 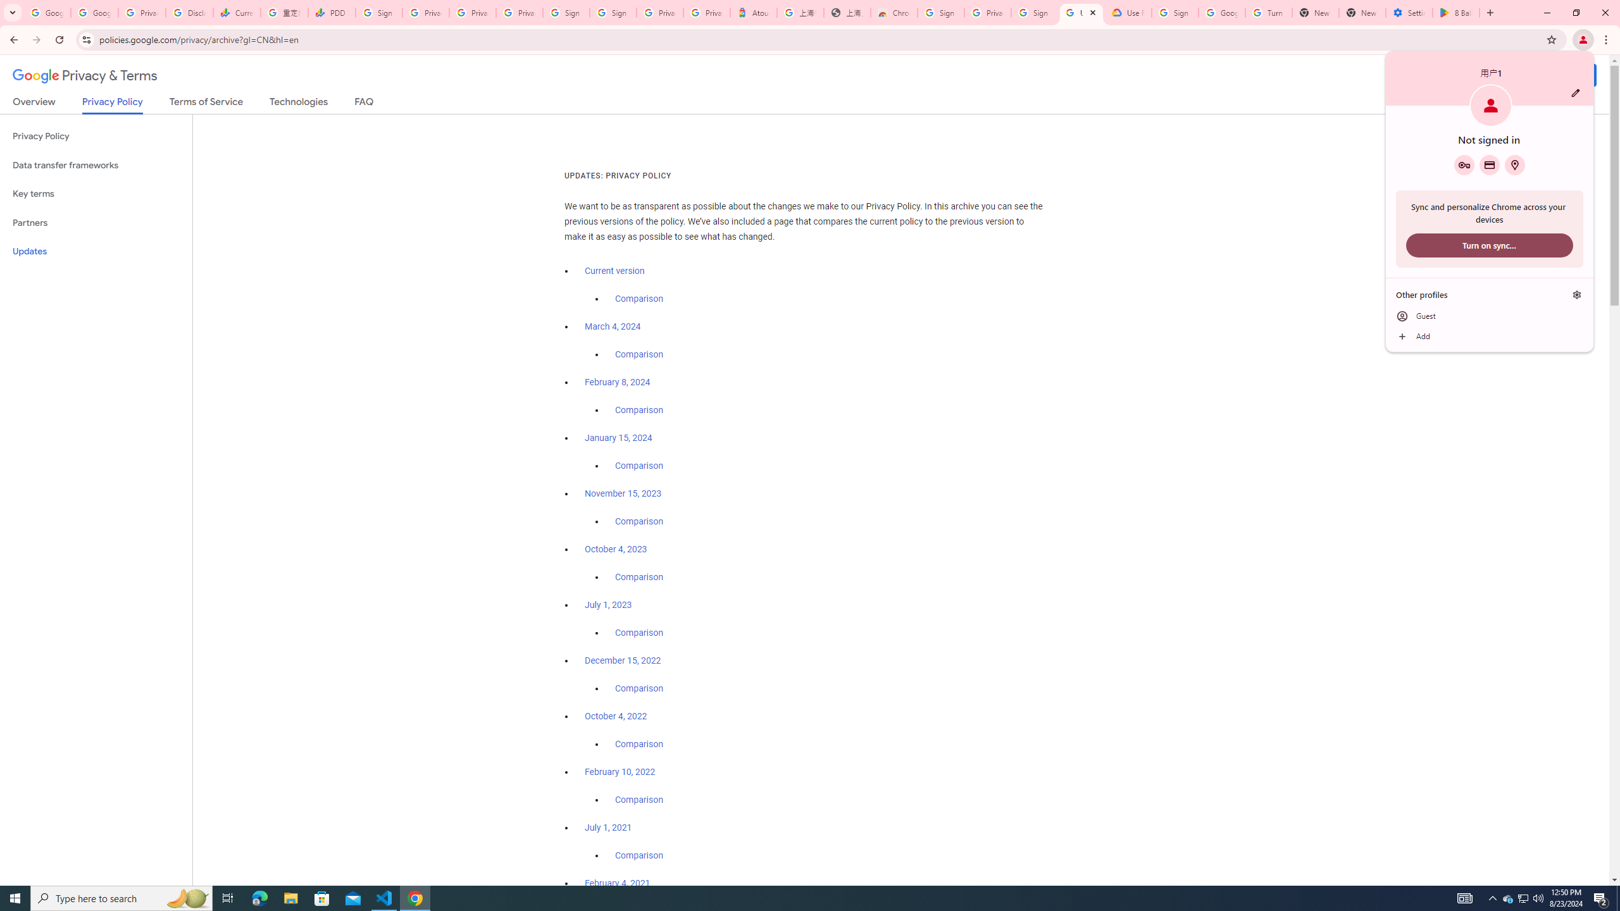 I want to click on Manage profiles, so click(x=1577, y=295).